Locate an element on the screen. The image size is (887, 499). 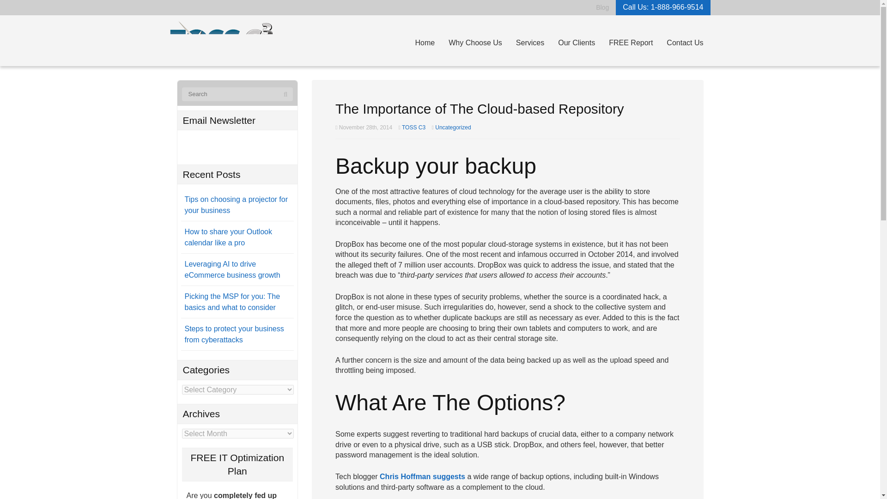
How to share your Outlook calendar like a pro is located at coordinates (228, 237).